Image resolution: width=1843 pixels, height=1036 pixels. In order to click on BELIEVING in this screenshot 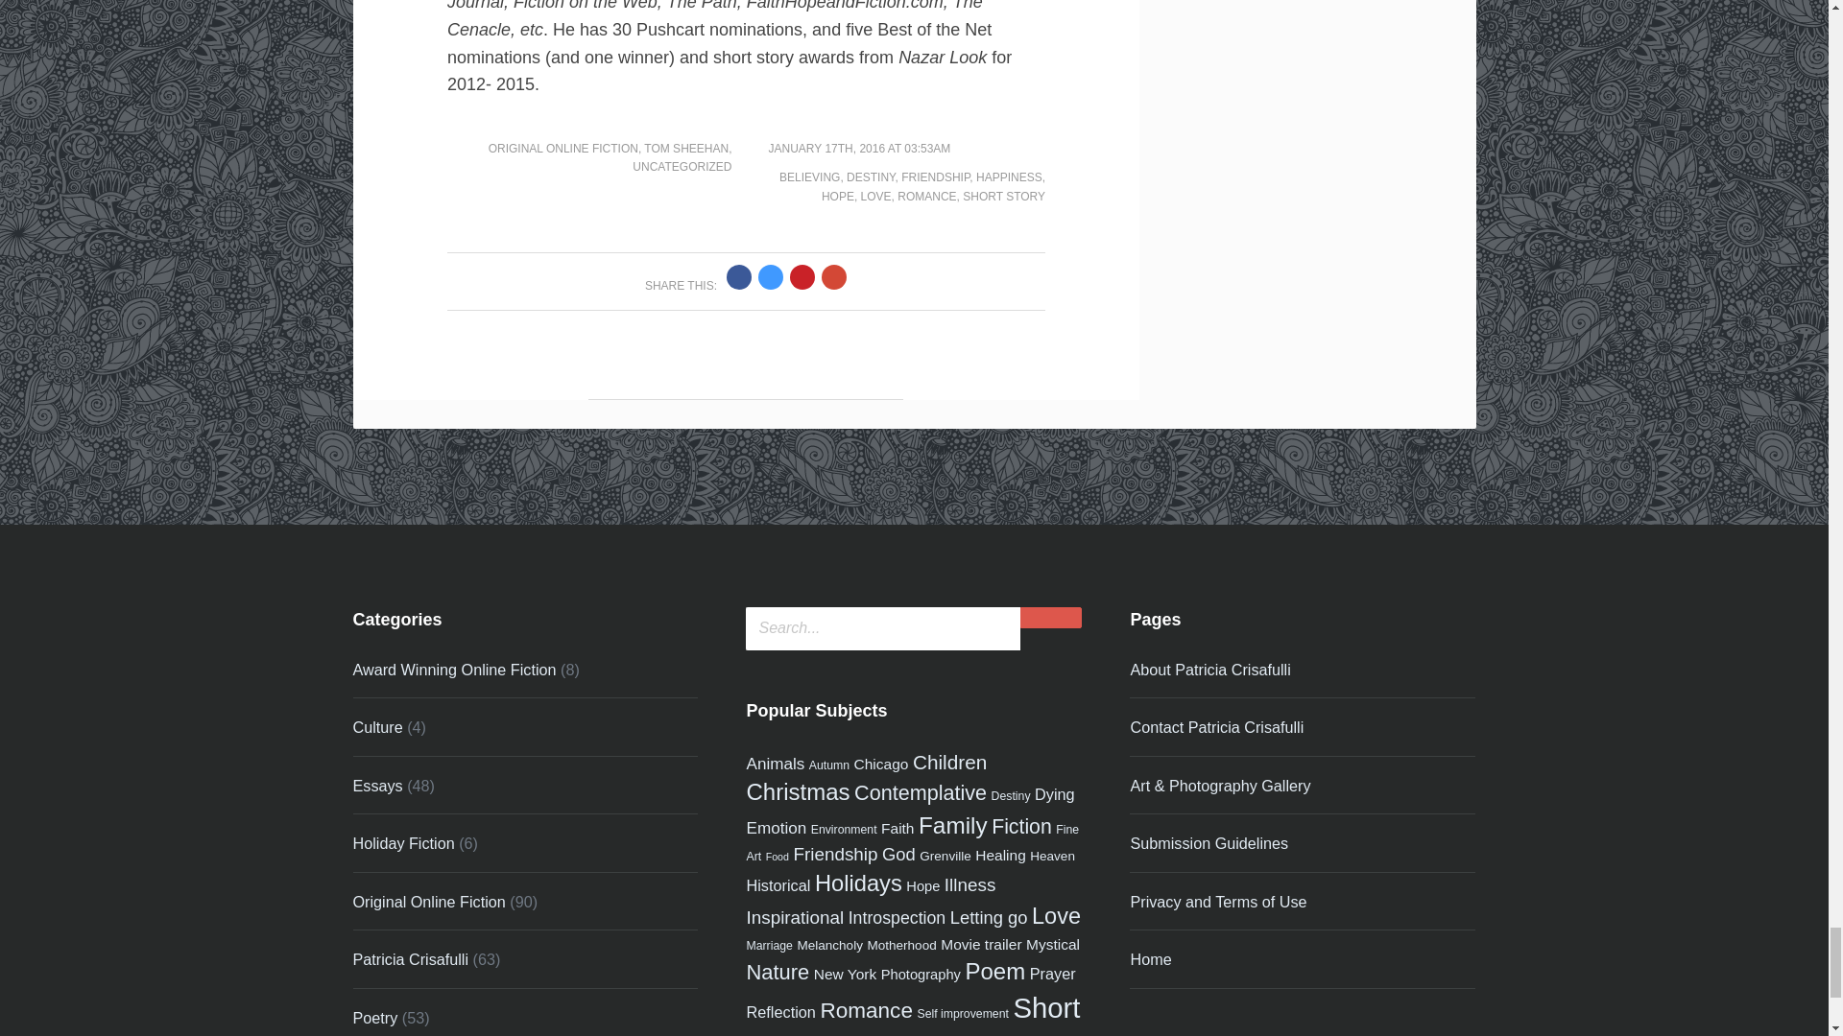, I will do `click(810, 177)`.